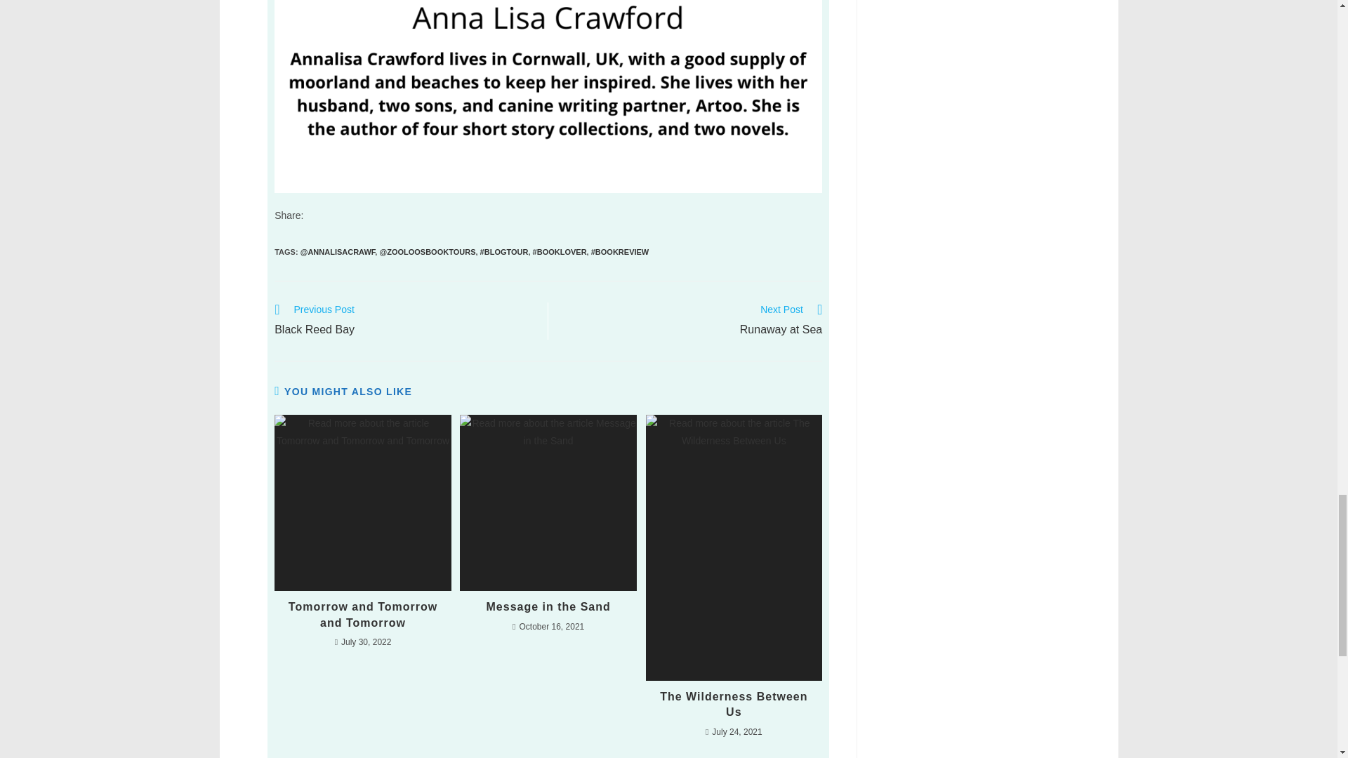  I want to click on Message in the Sand, so click(548, 606).